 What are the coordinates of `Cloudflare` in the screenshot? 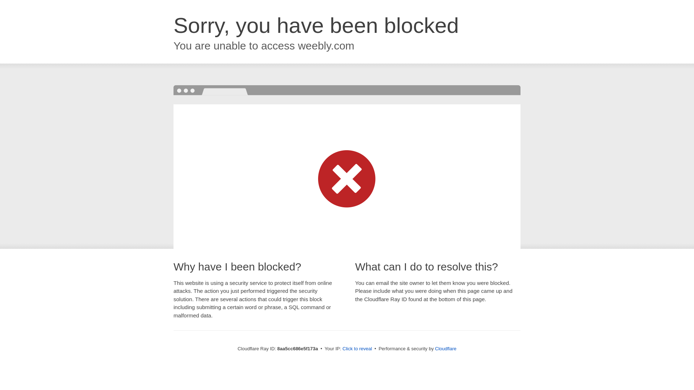 It's located at (446, 348).